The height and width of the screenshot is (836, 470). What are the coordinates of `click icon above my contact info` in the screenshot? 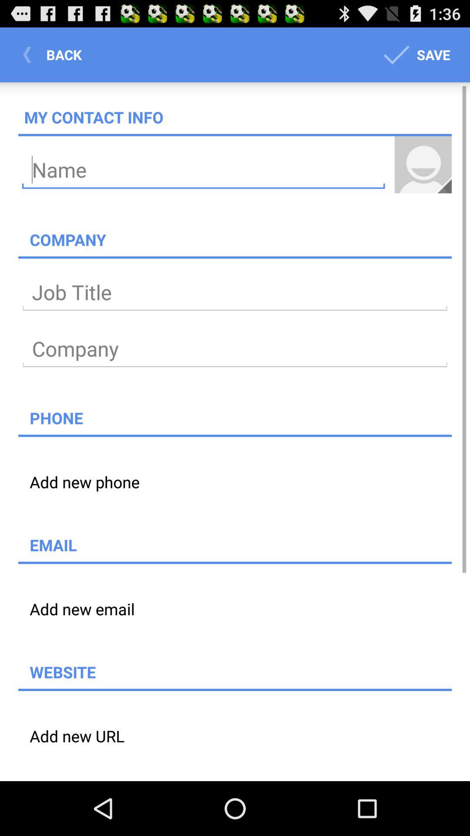 It's located at (415, 55).